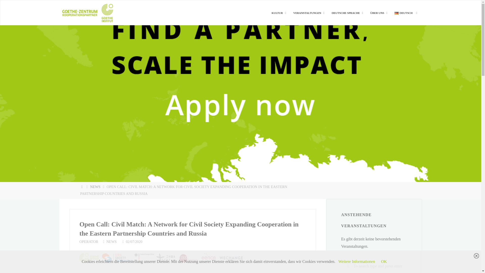 Image resolution: width=485 pixels, height=273 pixels. Describe the element at coordinates (82, 187) in the screenshot. I see `Home` at that location.